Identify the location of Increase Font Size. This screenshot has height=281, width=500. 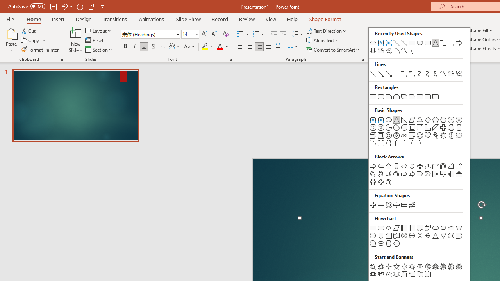
(204, 34).